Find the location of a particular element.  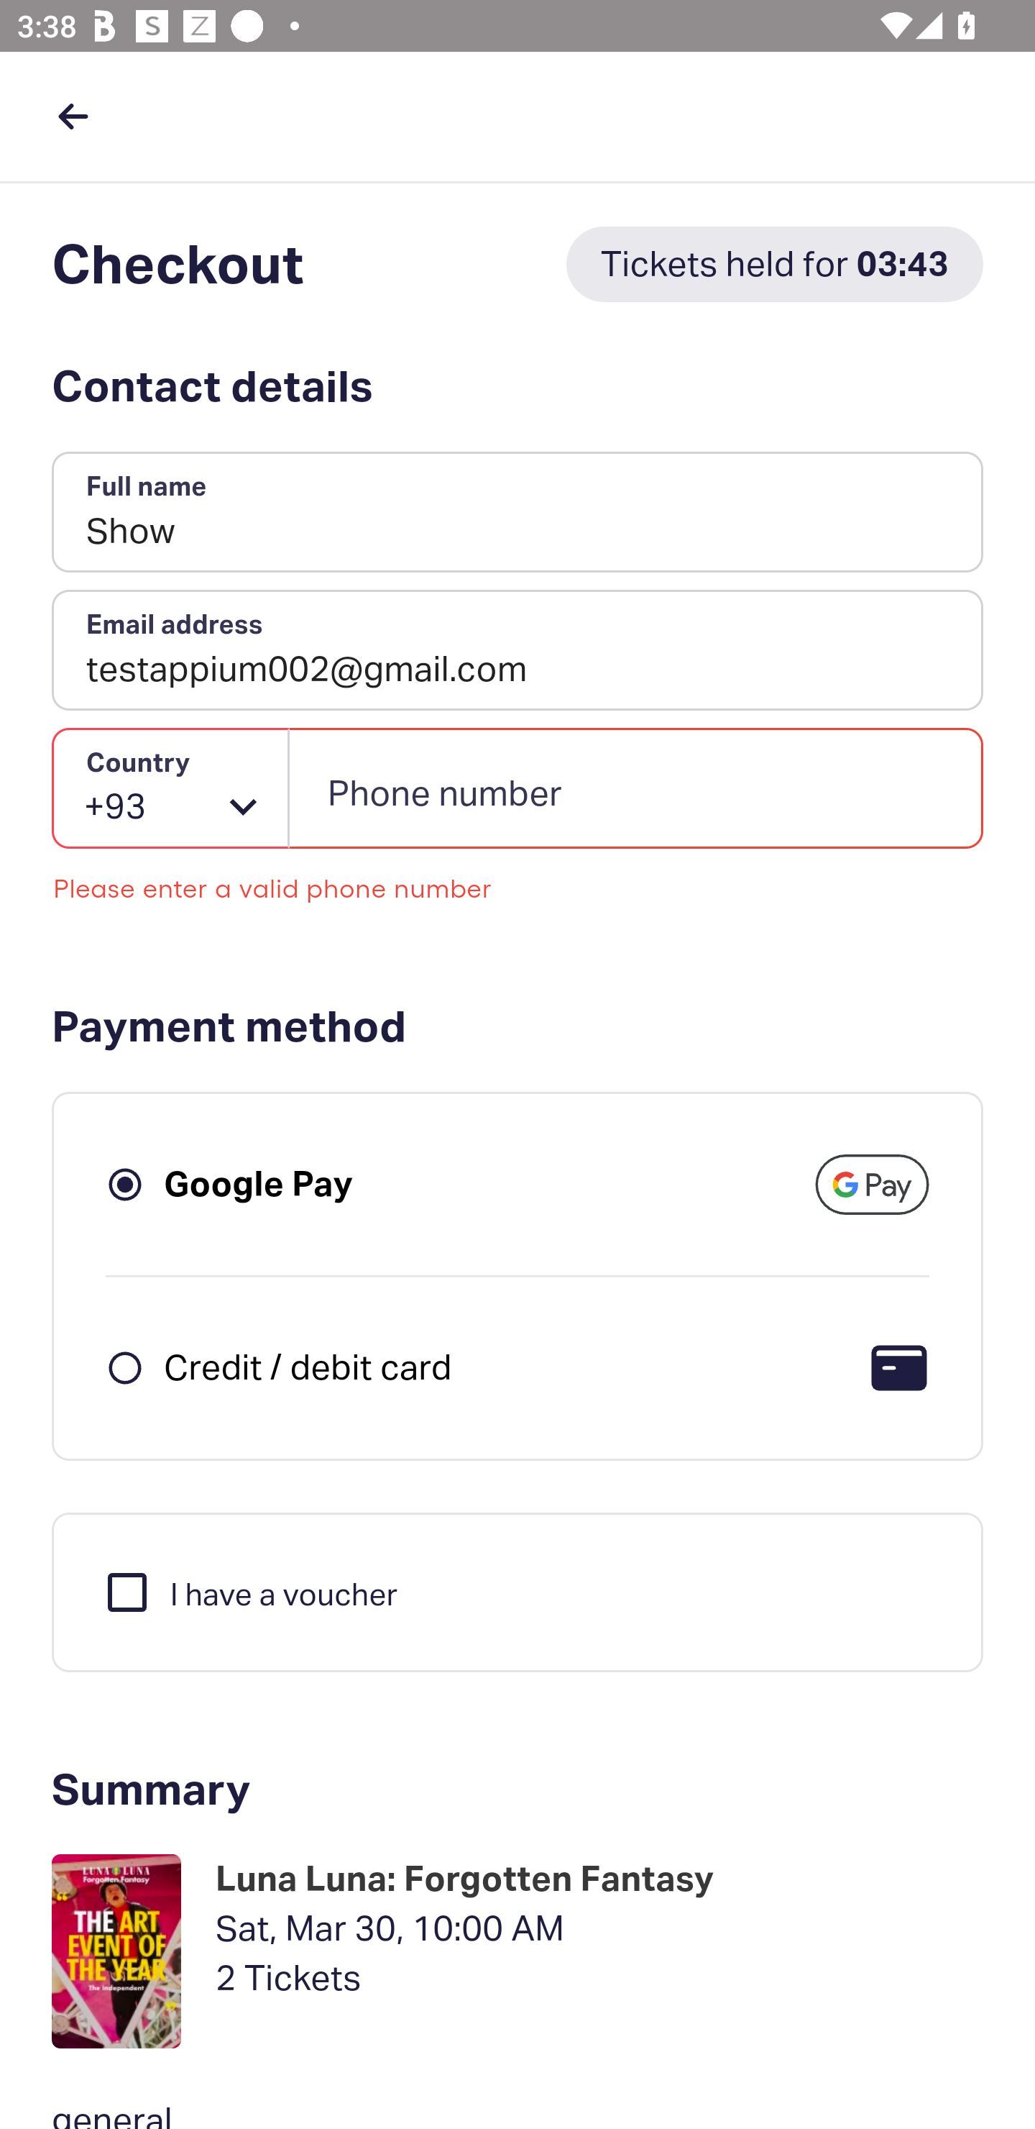

Show is located at coordinates (517, 513).